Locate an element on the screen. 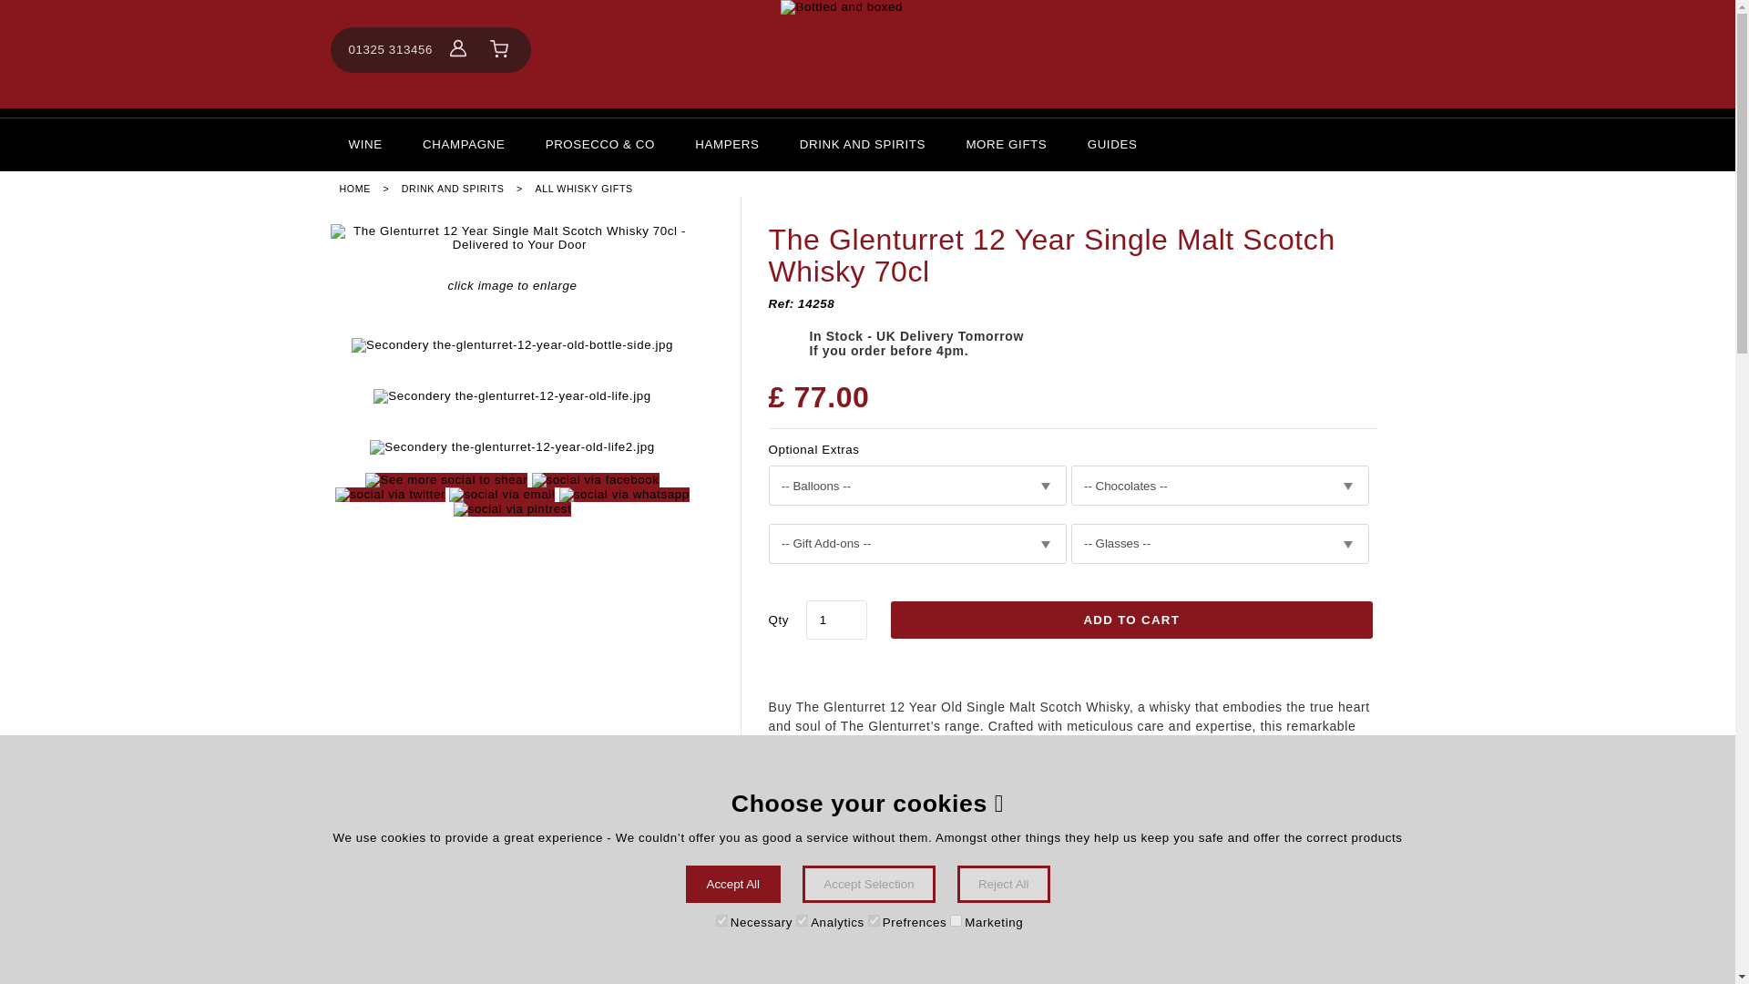 The height and width of the screenshot is (984, 1749). Manage Account is located at coordinates (457, 49).